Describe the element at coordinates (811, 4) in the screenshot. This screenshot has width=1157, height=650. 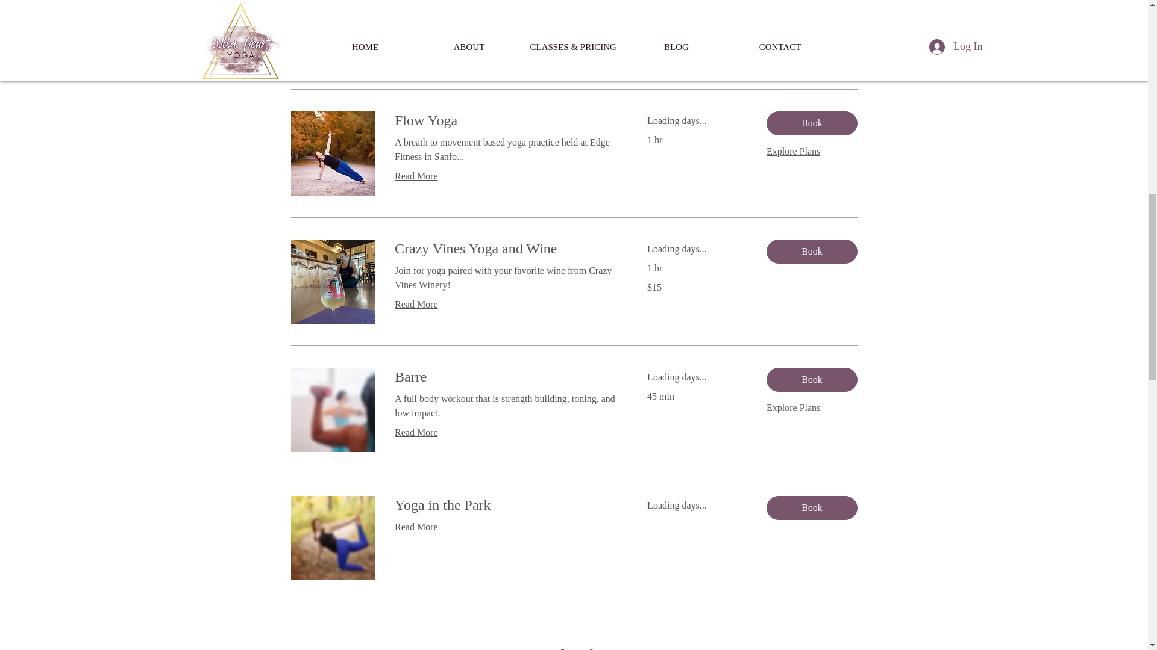
I see `Book` at that location.